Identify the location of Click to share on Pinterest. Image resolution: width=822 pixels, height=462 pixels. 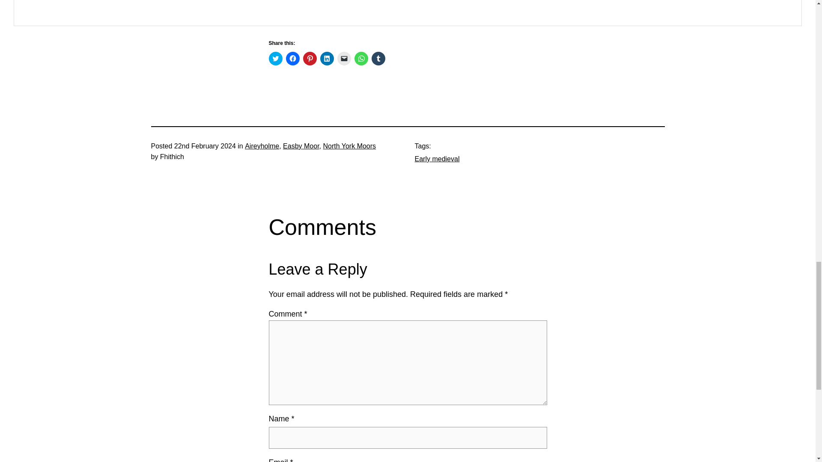
(310, 58).